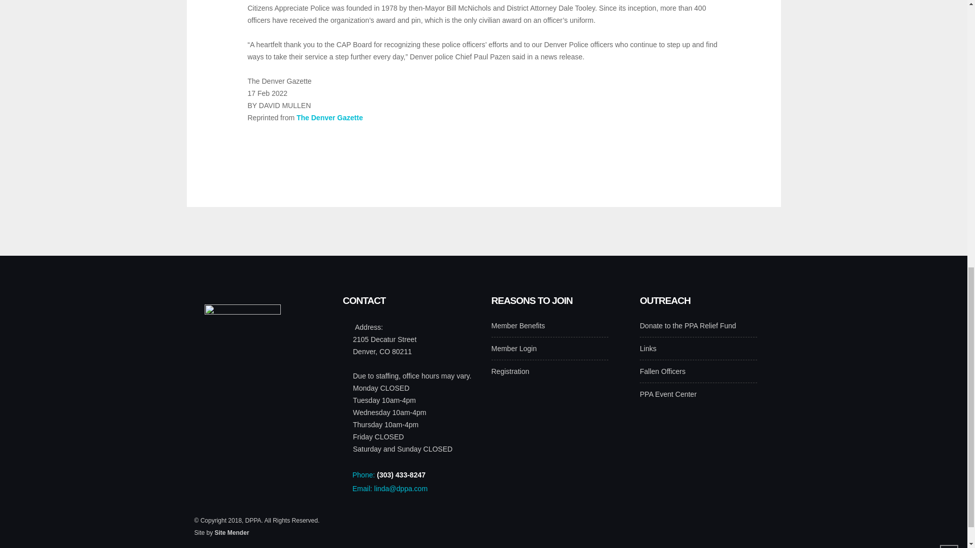 This screenshot has width=975, height=548. I want to click on Links, so click(648, 351).